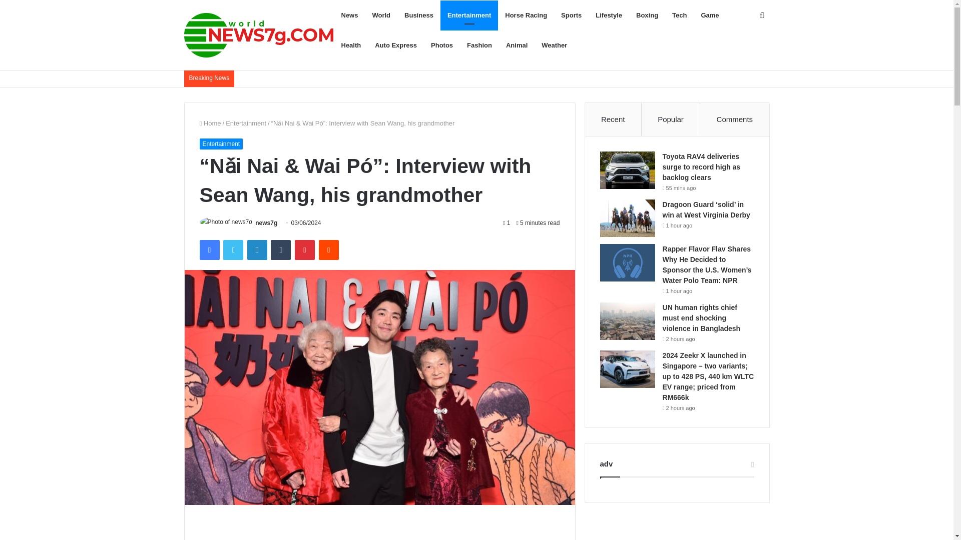 The height and width of the screenshot is (540, 961). Describe the element at coordinates (609, 15) in the screenshot. I see `Lifestyle` at that location.